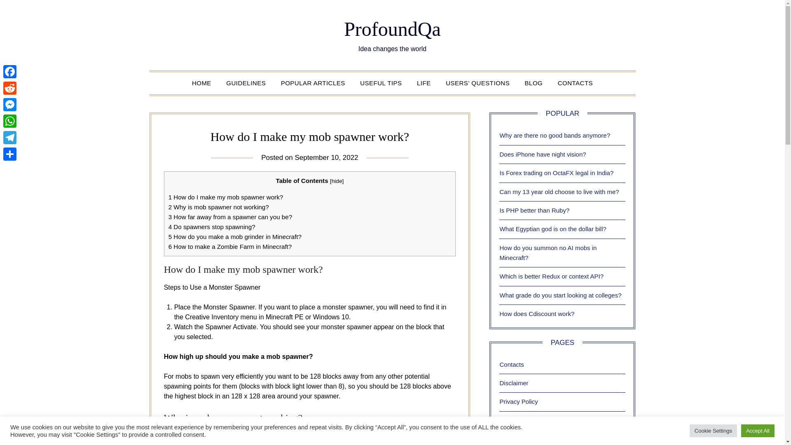 This screenshot has width=791, height=445. What do you see at coordinates (392, 29) in the screenshot?
I see `ProfoundQa` at bounding box center [392, 29].